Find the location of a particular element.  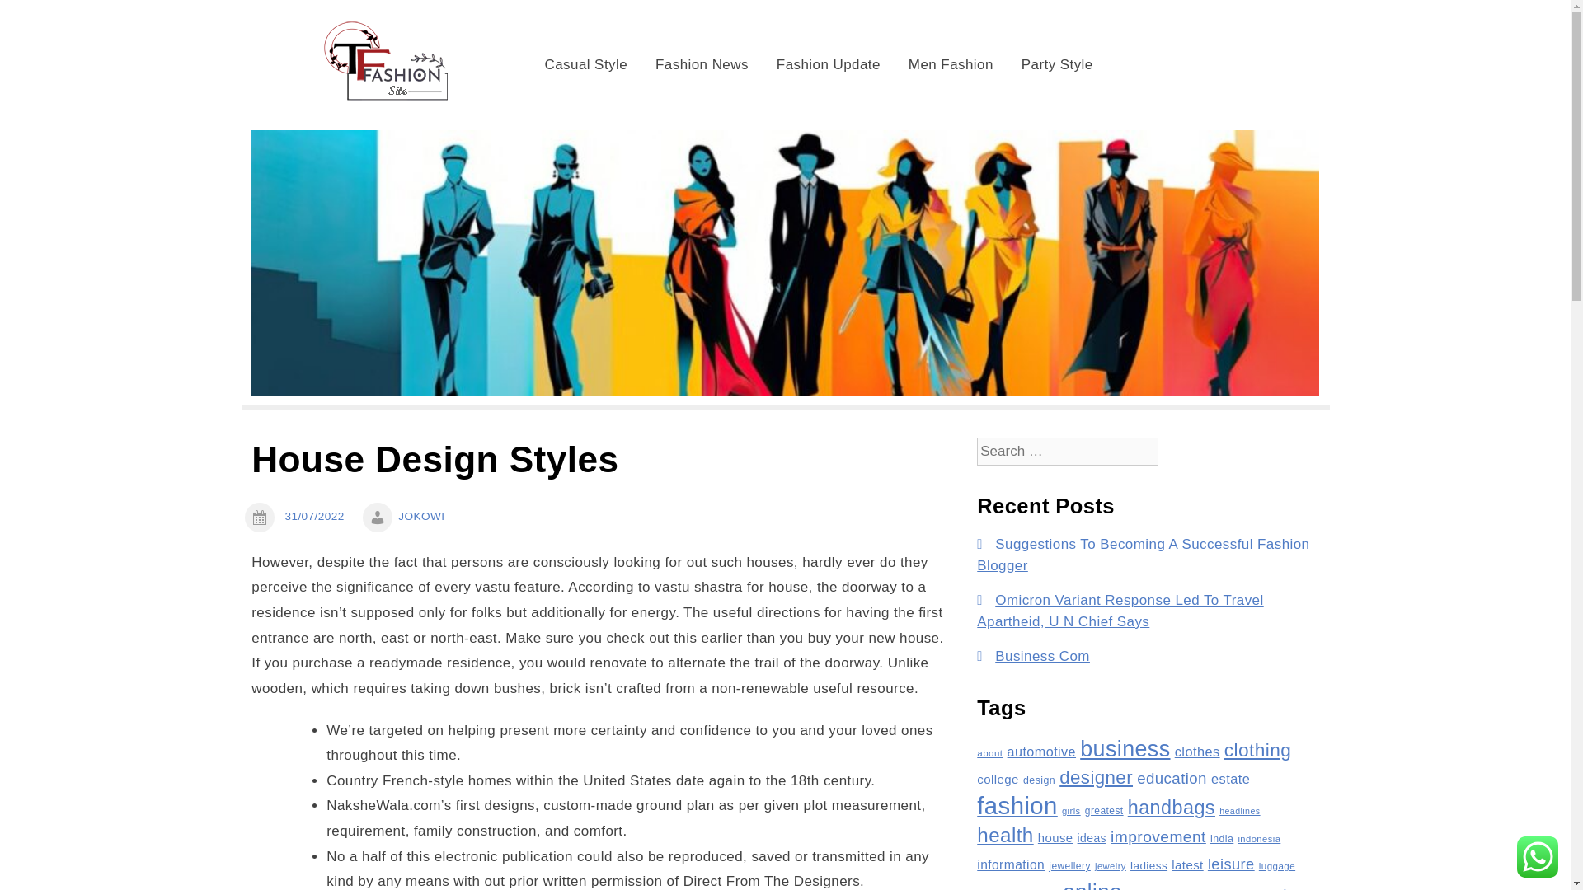

Business Com is located at coordinates (1042, 656).